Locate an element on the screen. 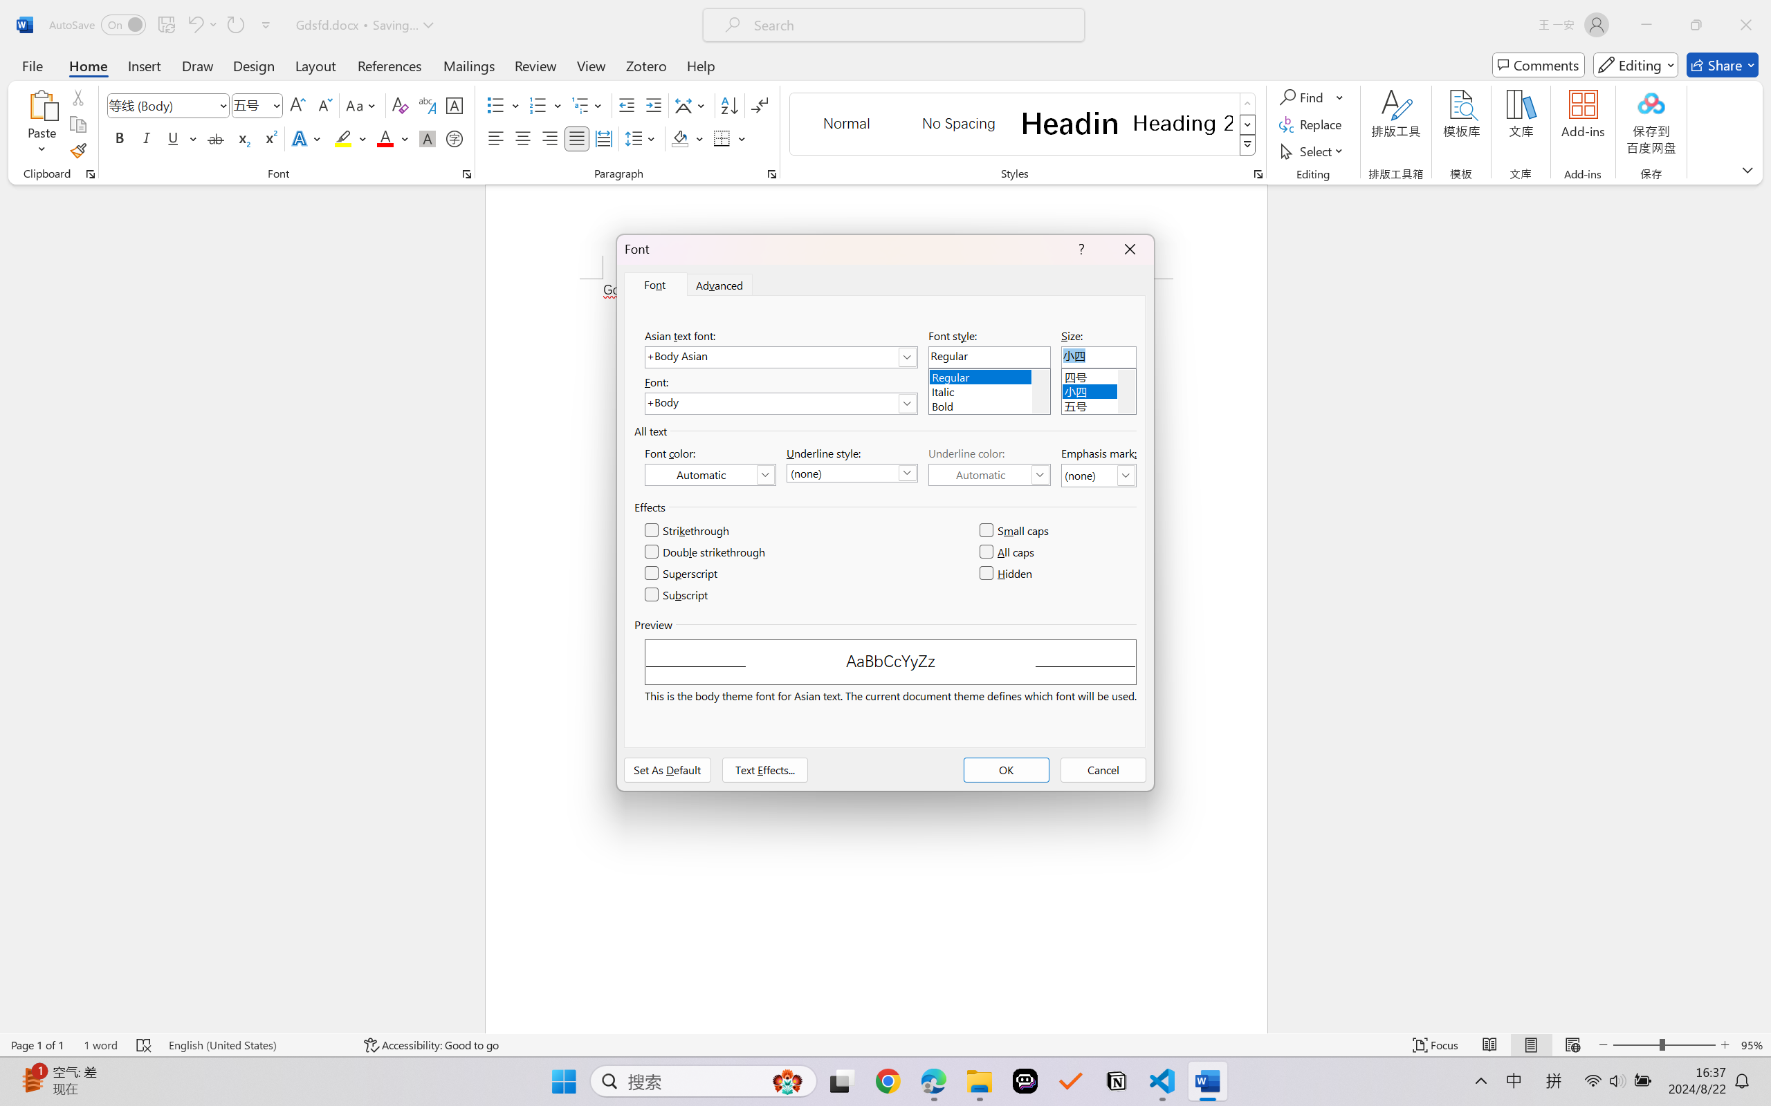  Cut is located at coordinates (77, 97).